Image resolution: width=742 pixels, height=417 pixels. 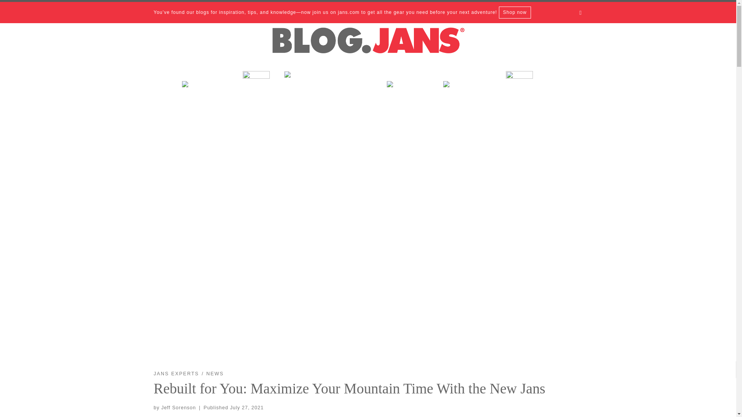 I want to click on Search, so click(x=580, y=12).